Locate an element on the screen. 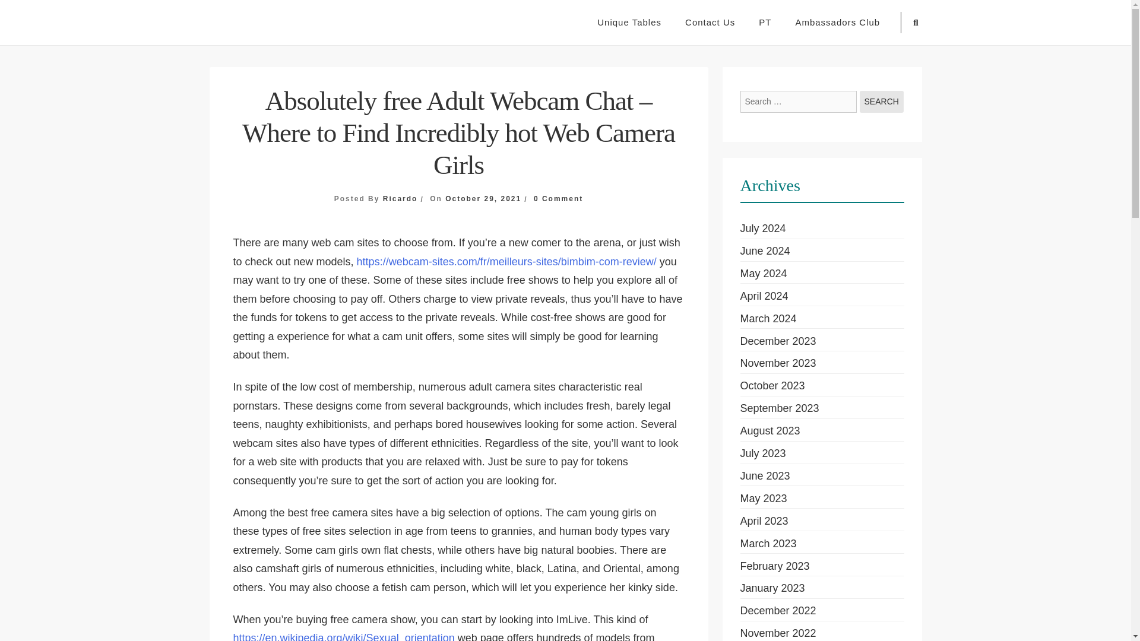 The width and height of the screenshot is (1140, 641). October 29, 2021 is located at coordinates (483, 199).